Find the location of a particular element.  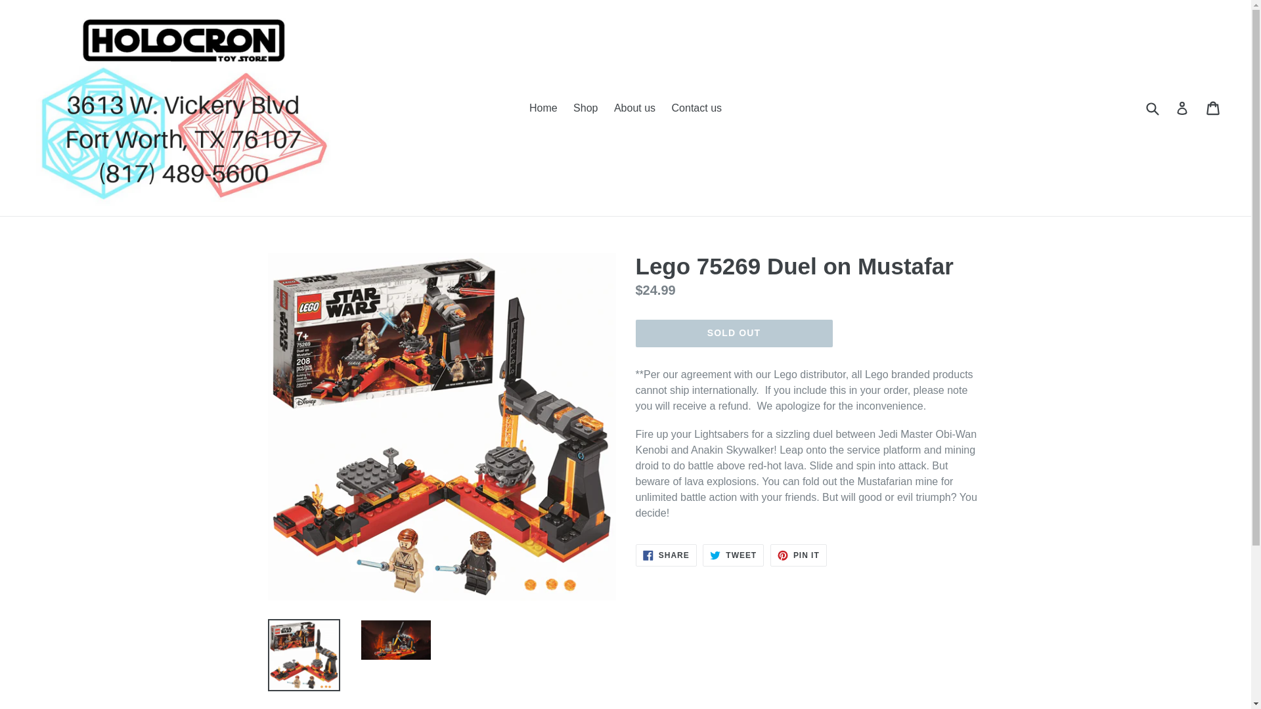

Home is located at coordinates (585, 108).